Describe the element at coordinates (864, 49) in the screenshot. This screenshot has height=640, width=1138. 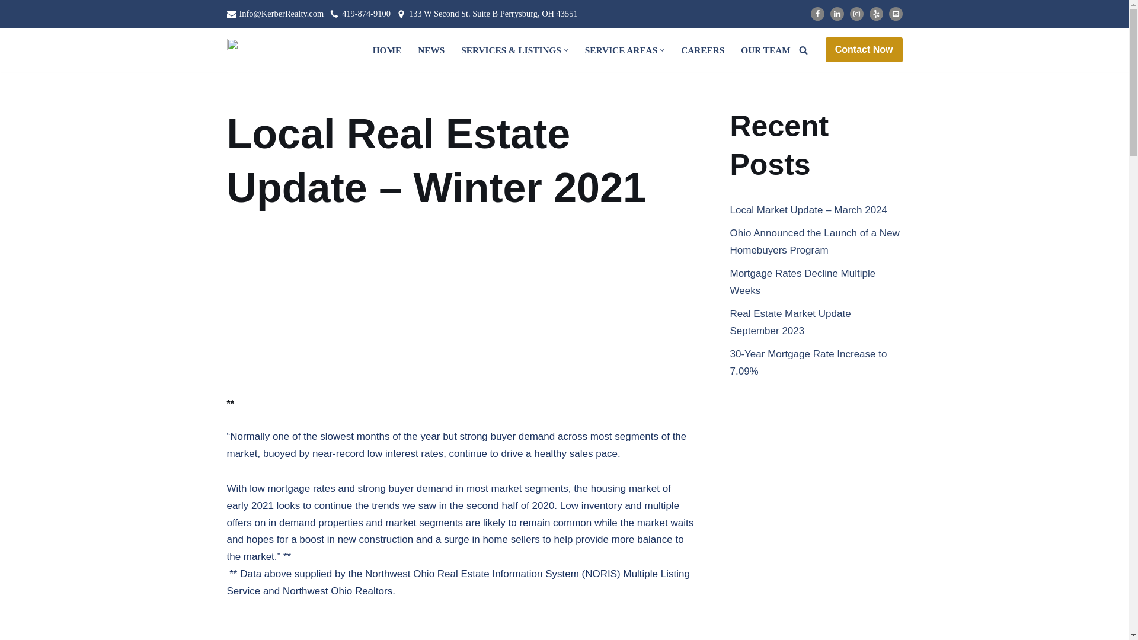
I see `Contact Now` at that location.